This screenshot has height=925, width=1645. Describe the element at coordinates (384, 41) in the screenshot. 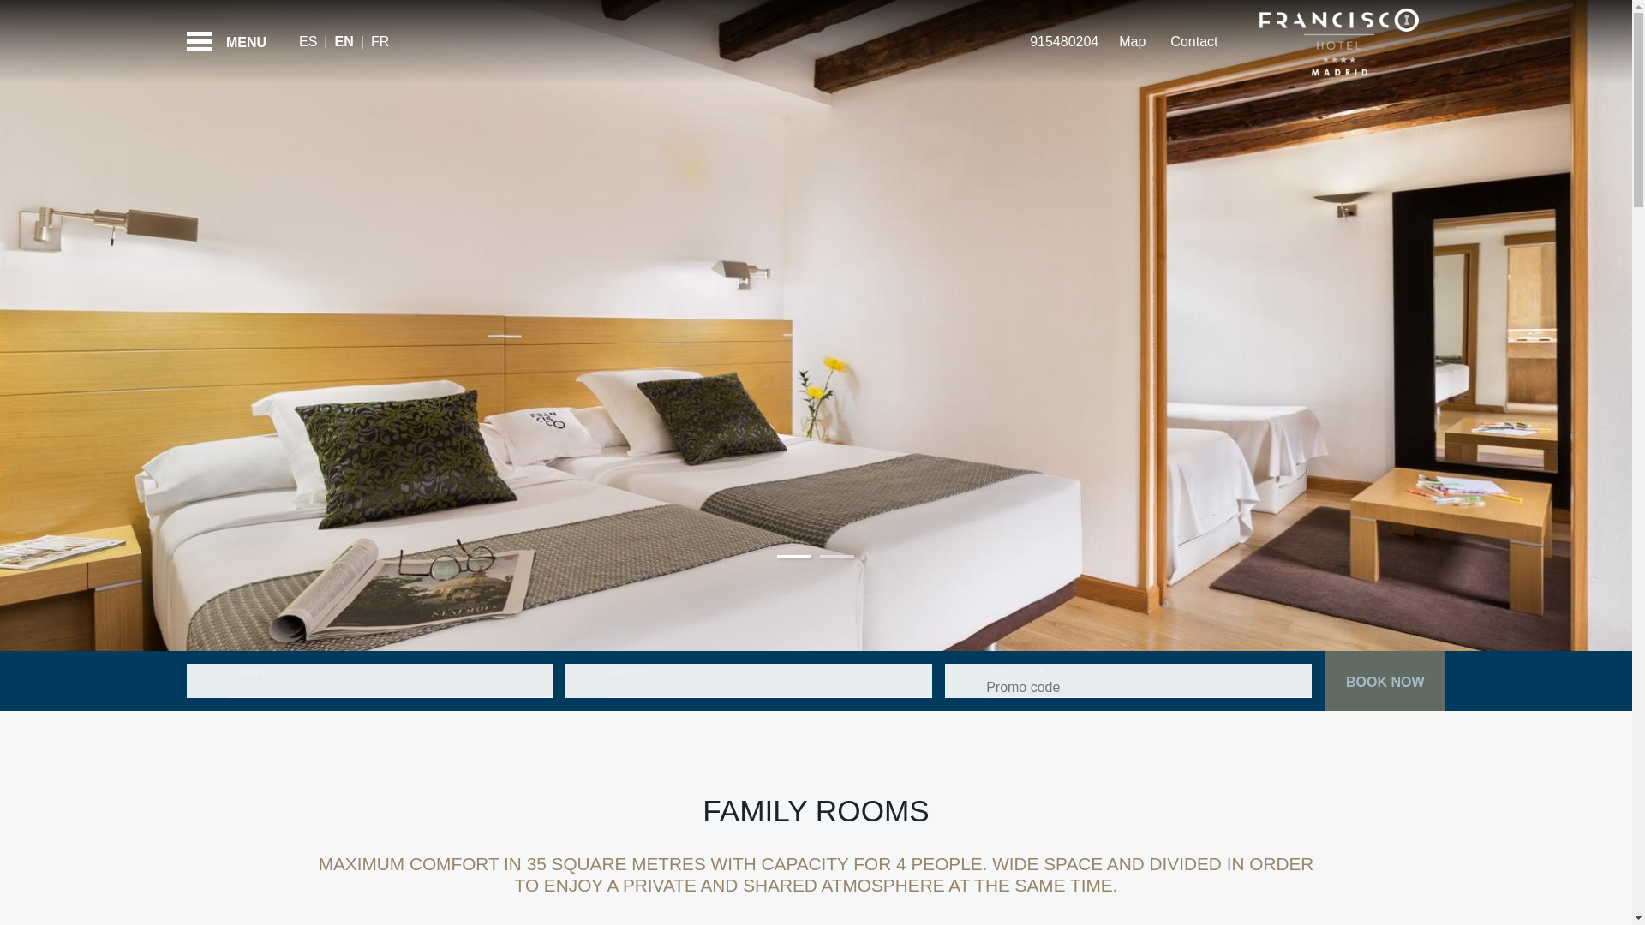

I see `FR` at that location.